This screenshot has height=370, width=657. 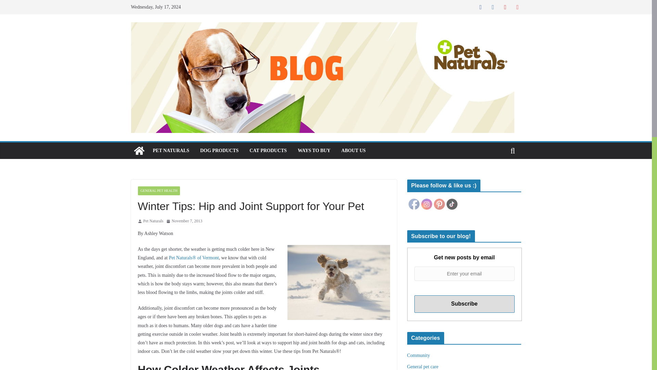 I want to click on Pet Naturals Blog, so click(x=139, y=151).